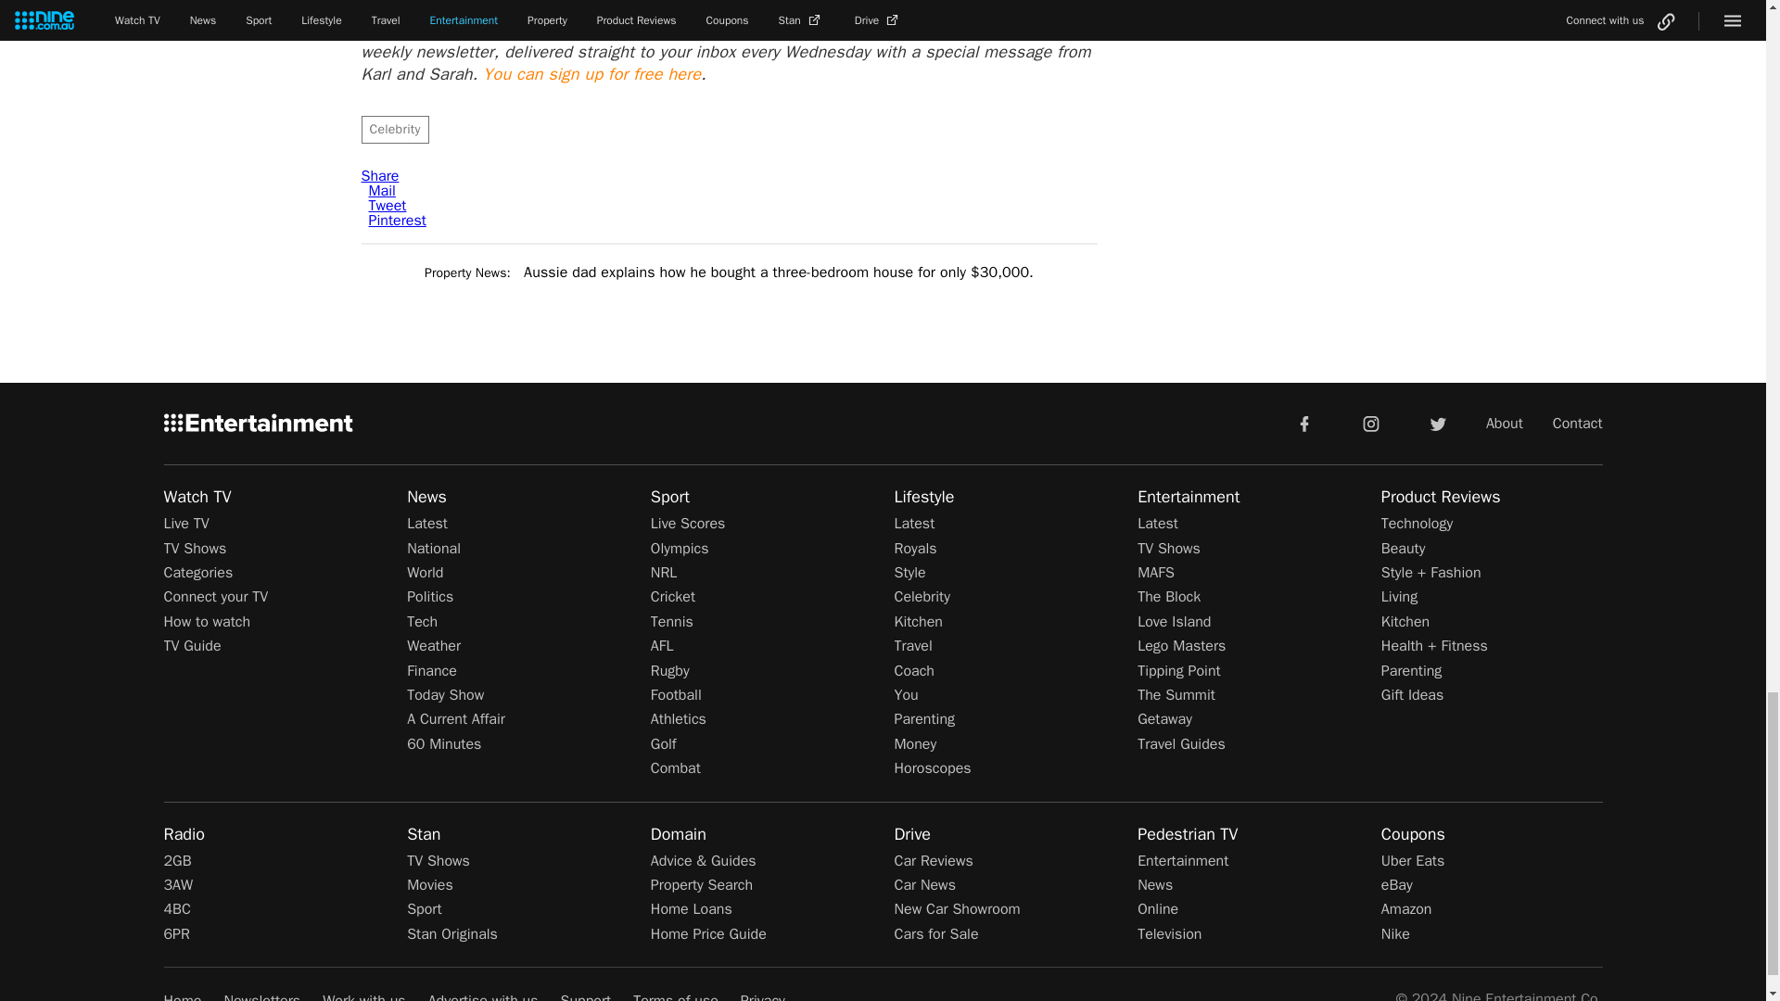 The height and width of the screenshot is (1001, 1780). I want to click on Contact, so click(1578, 423).